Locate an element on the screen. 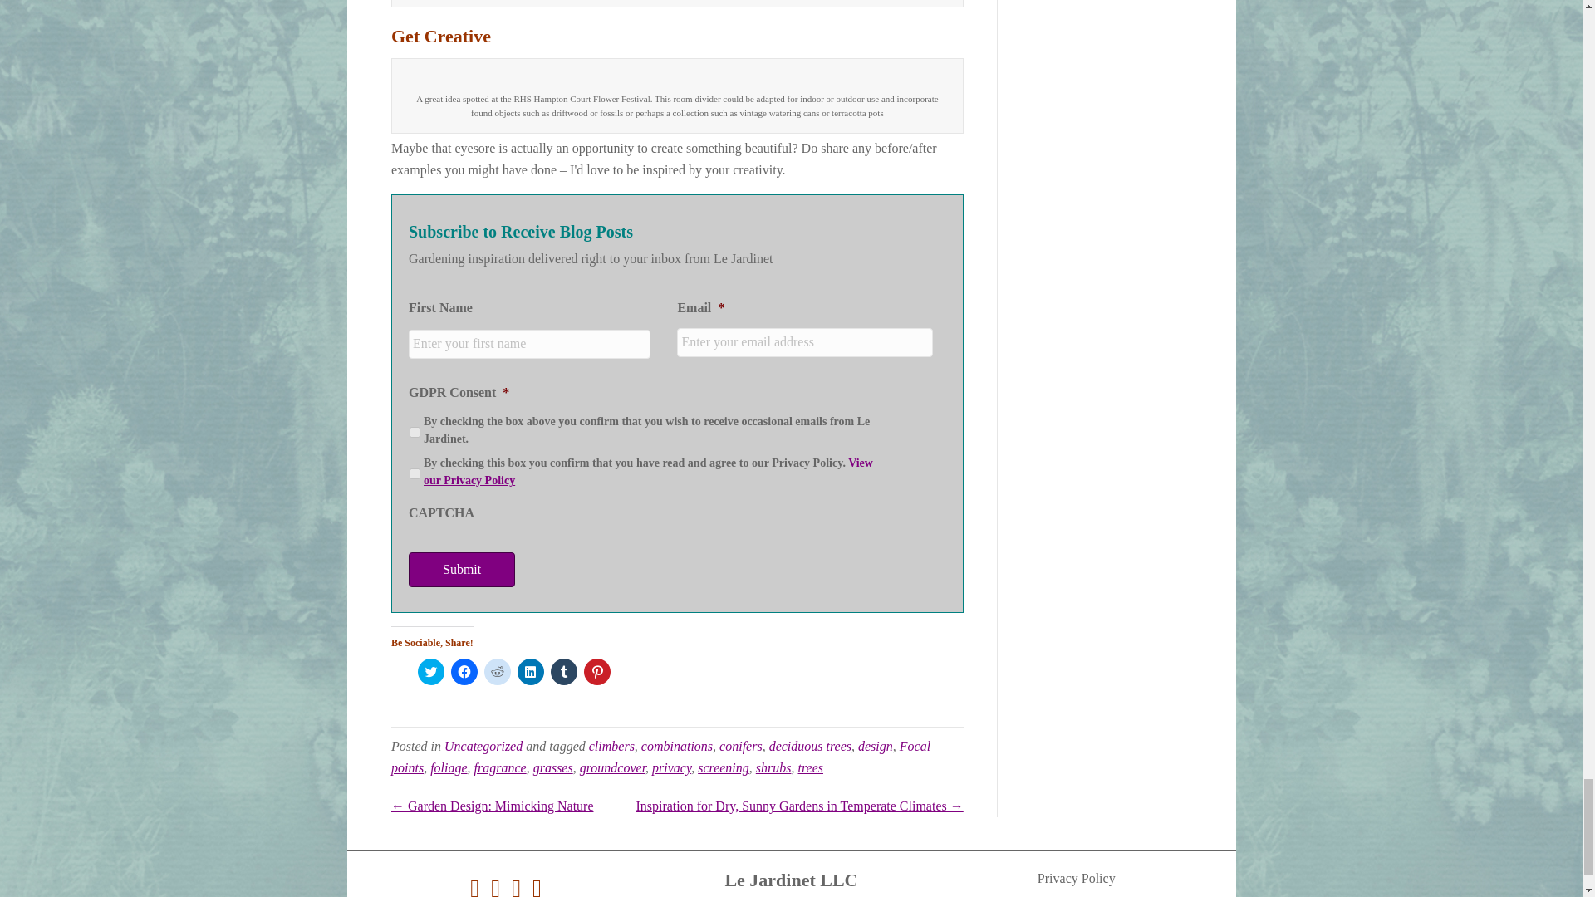 The height and width of the screenshot is (897, 1595). Click to share on Twitter is located at coordinates (431, 671).